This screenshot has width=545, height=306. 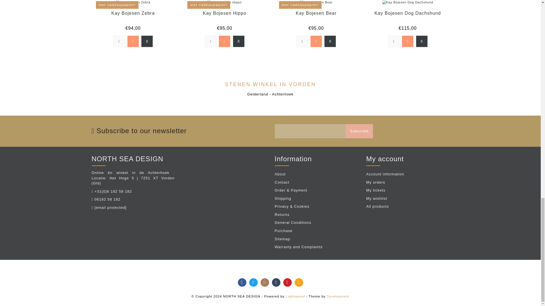 What do you see at coordinates (394, 41) in the screenshot?
I see `1` at bounding box center [394, 41].